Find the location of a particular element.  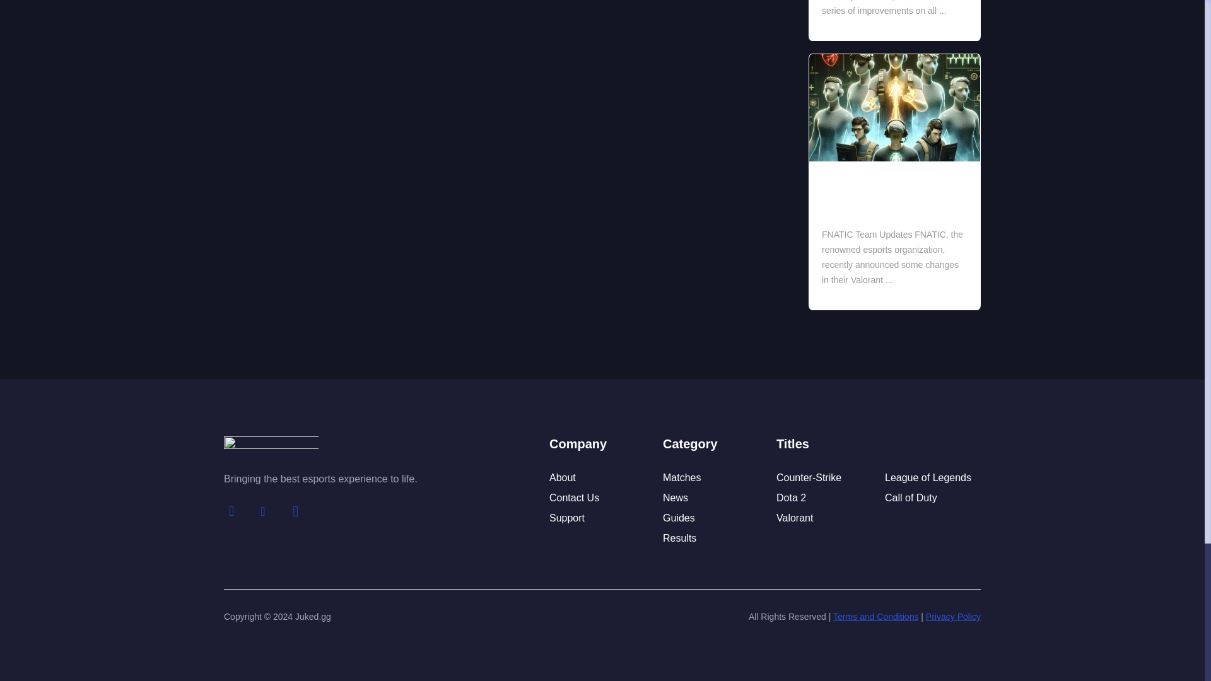

Follow on Instagram is located at coordinates (296, 511).